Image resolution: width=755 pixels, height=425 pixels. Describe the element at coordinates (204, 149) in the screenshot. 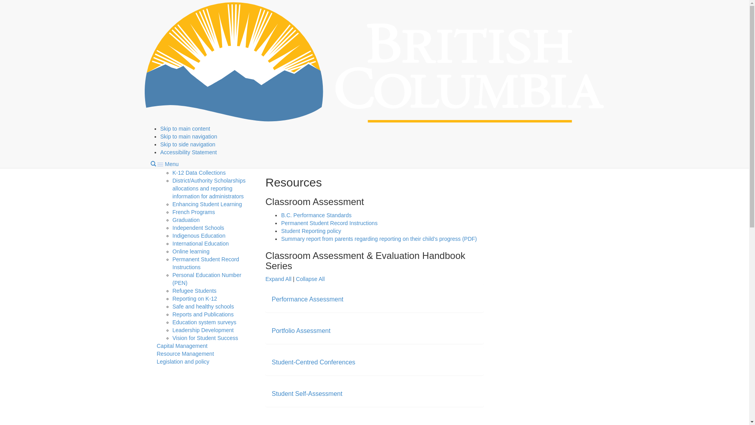

I see `Children and youth in care` at that location.